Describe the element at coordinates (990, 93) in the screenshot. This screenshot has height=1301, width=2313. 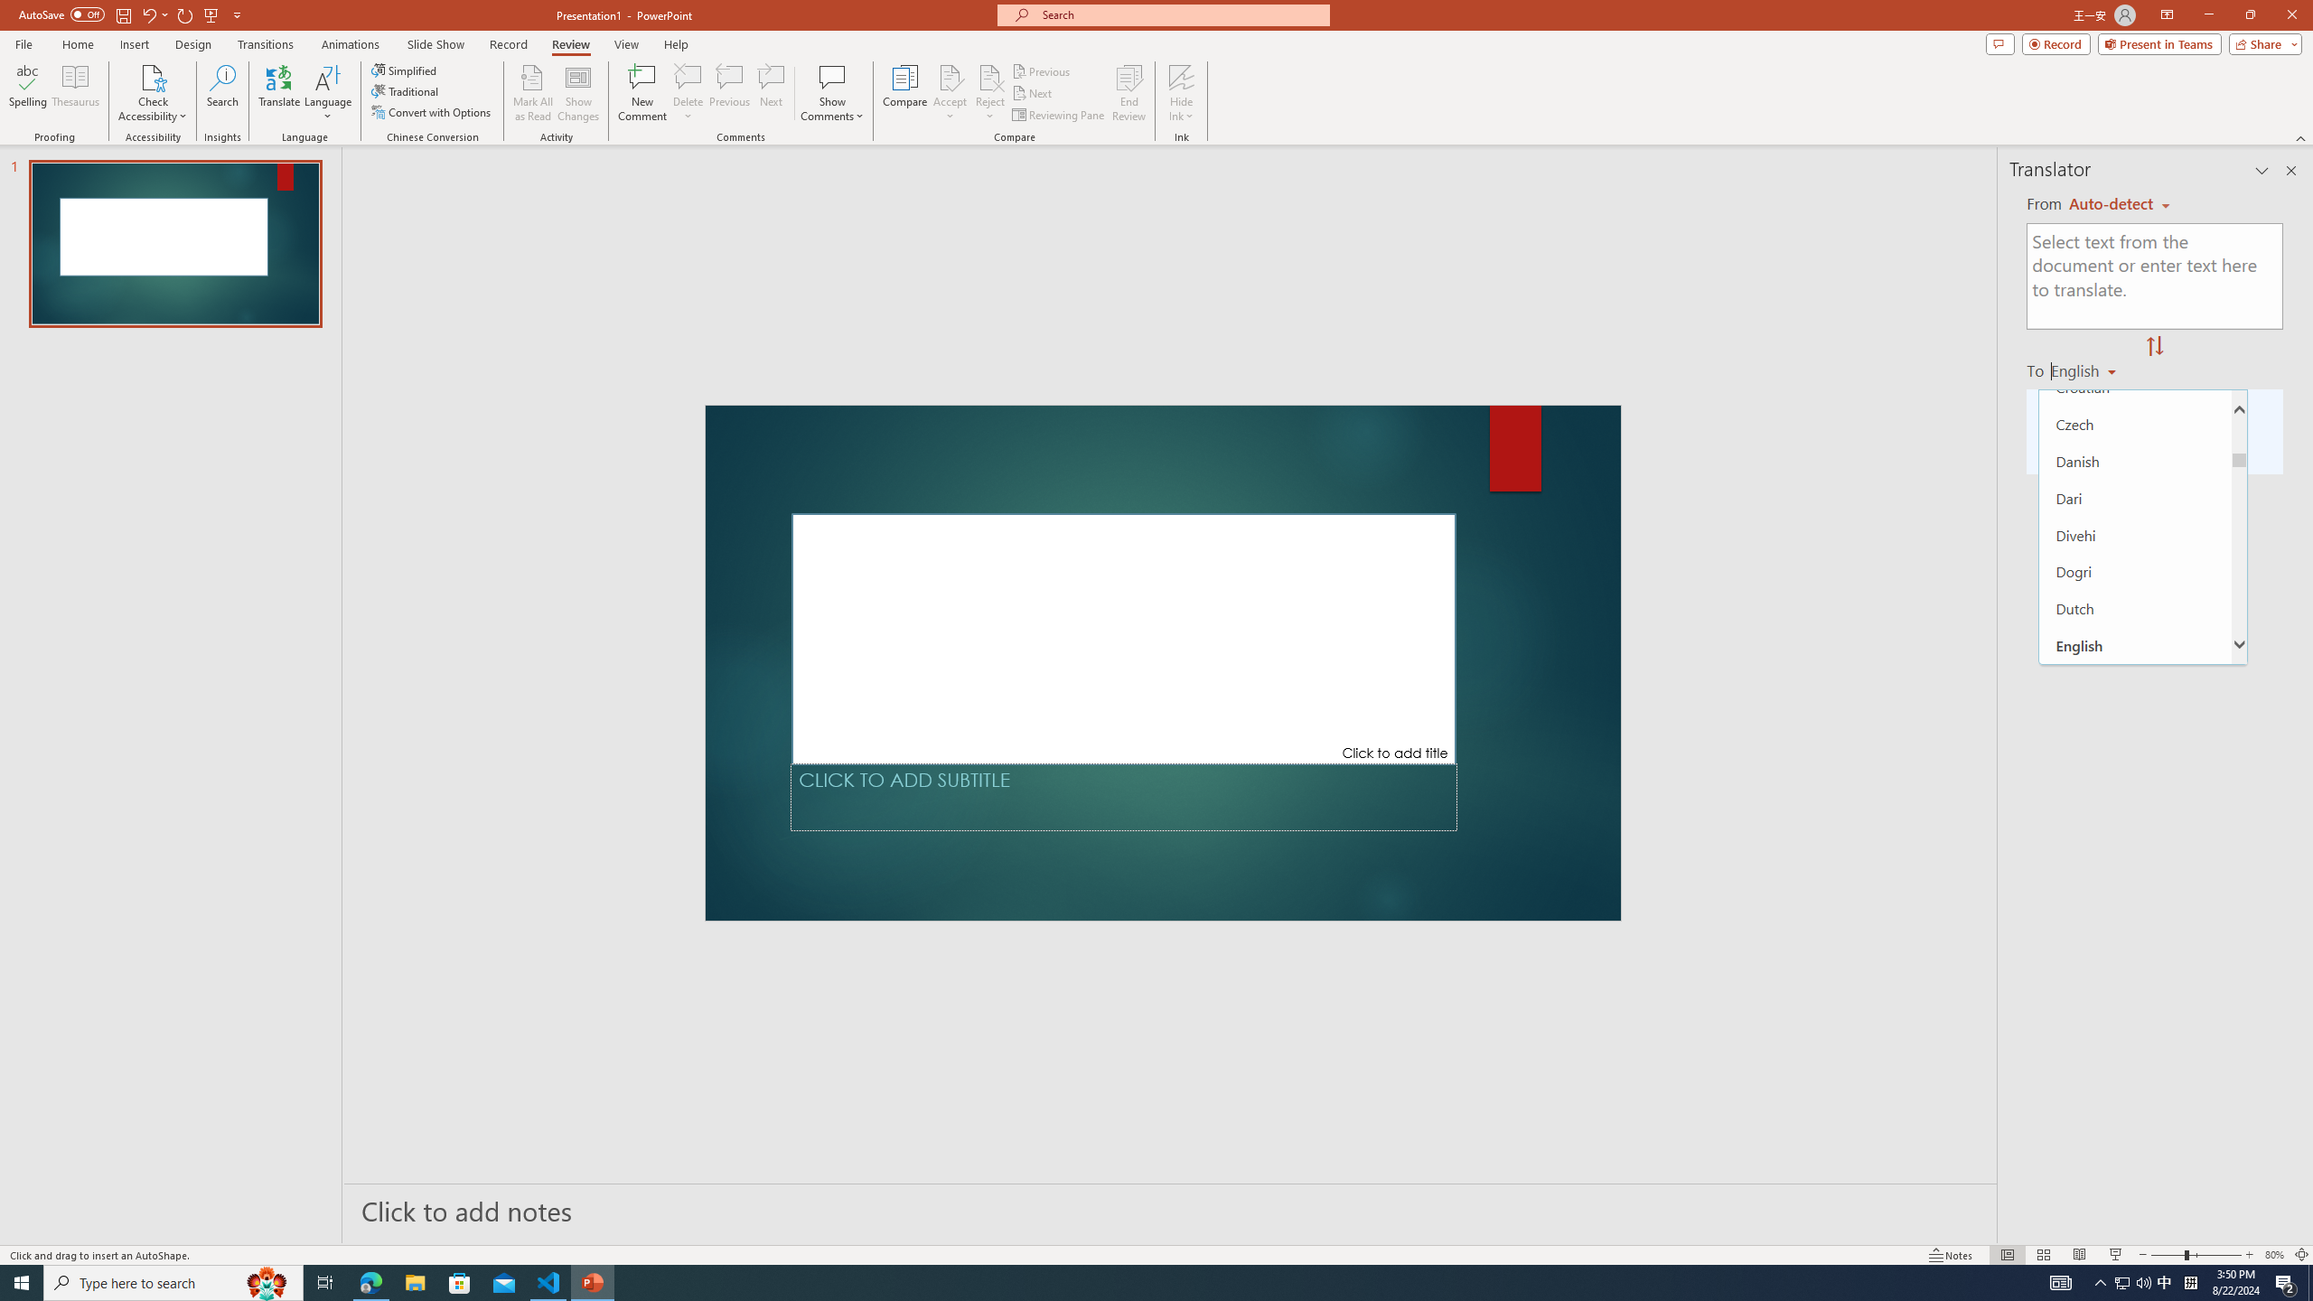
I see `Reject` at that location.